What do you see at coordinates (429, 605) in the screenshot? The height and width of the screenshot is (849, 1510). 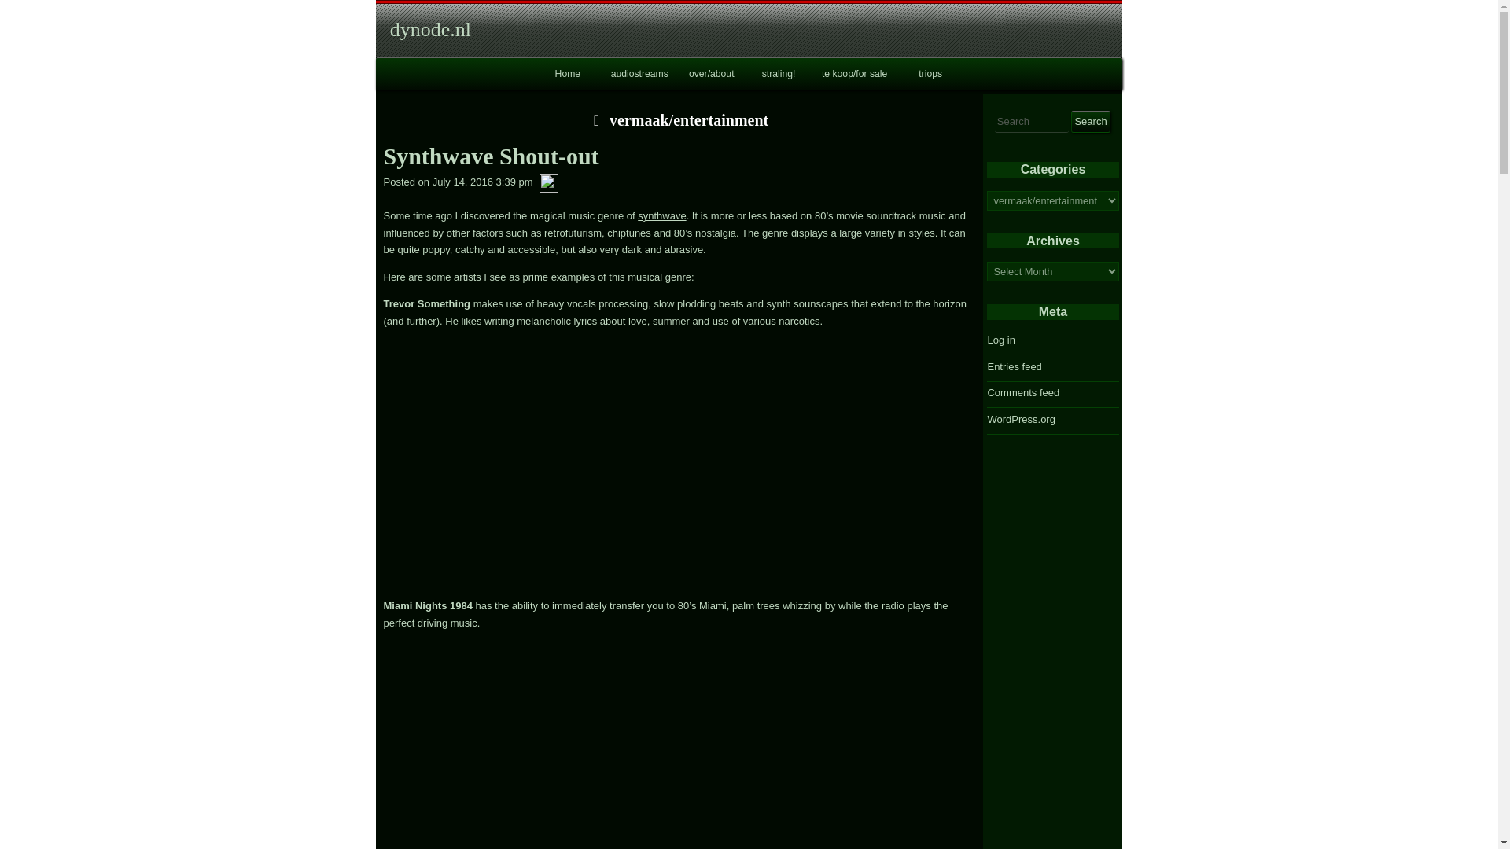 I see `Miami Nights 1984` at bounding box center [429, 605].